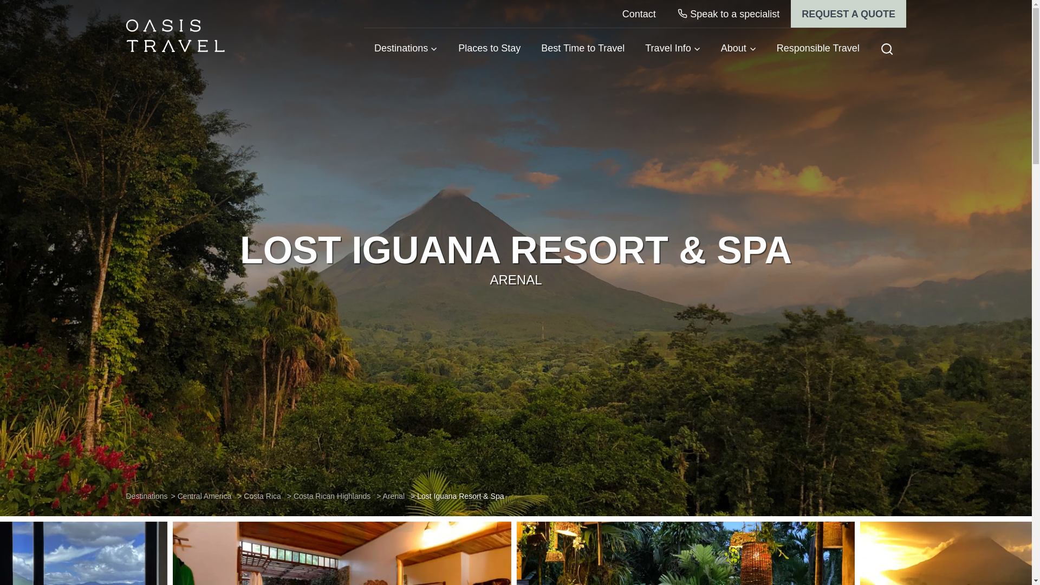  What do you see at coordinates (406, 48) in the screenshot?
I see `Destinations` at bounding box center [406, 48].